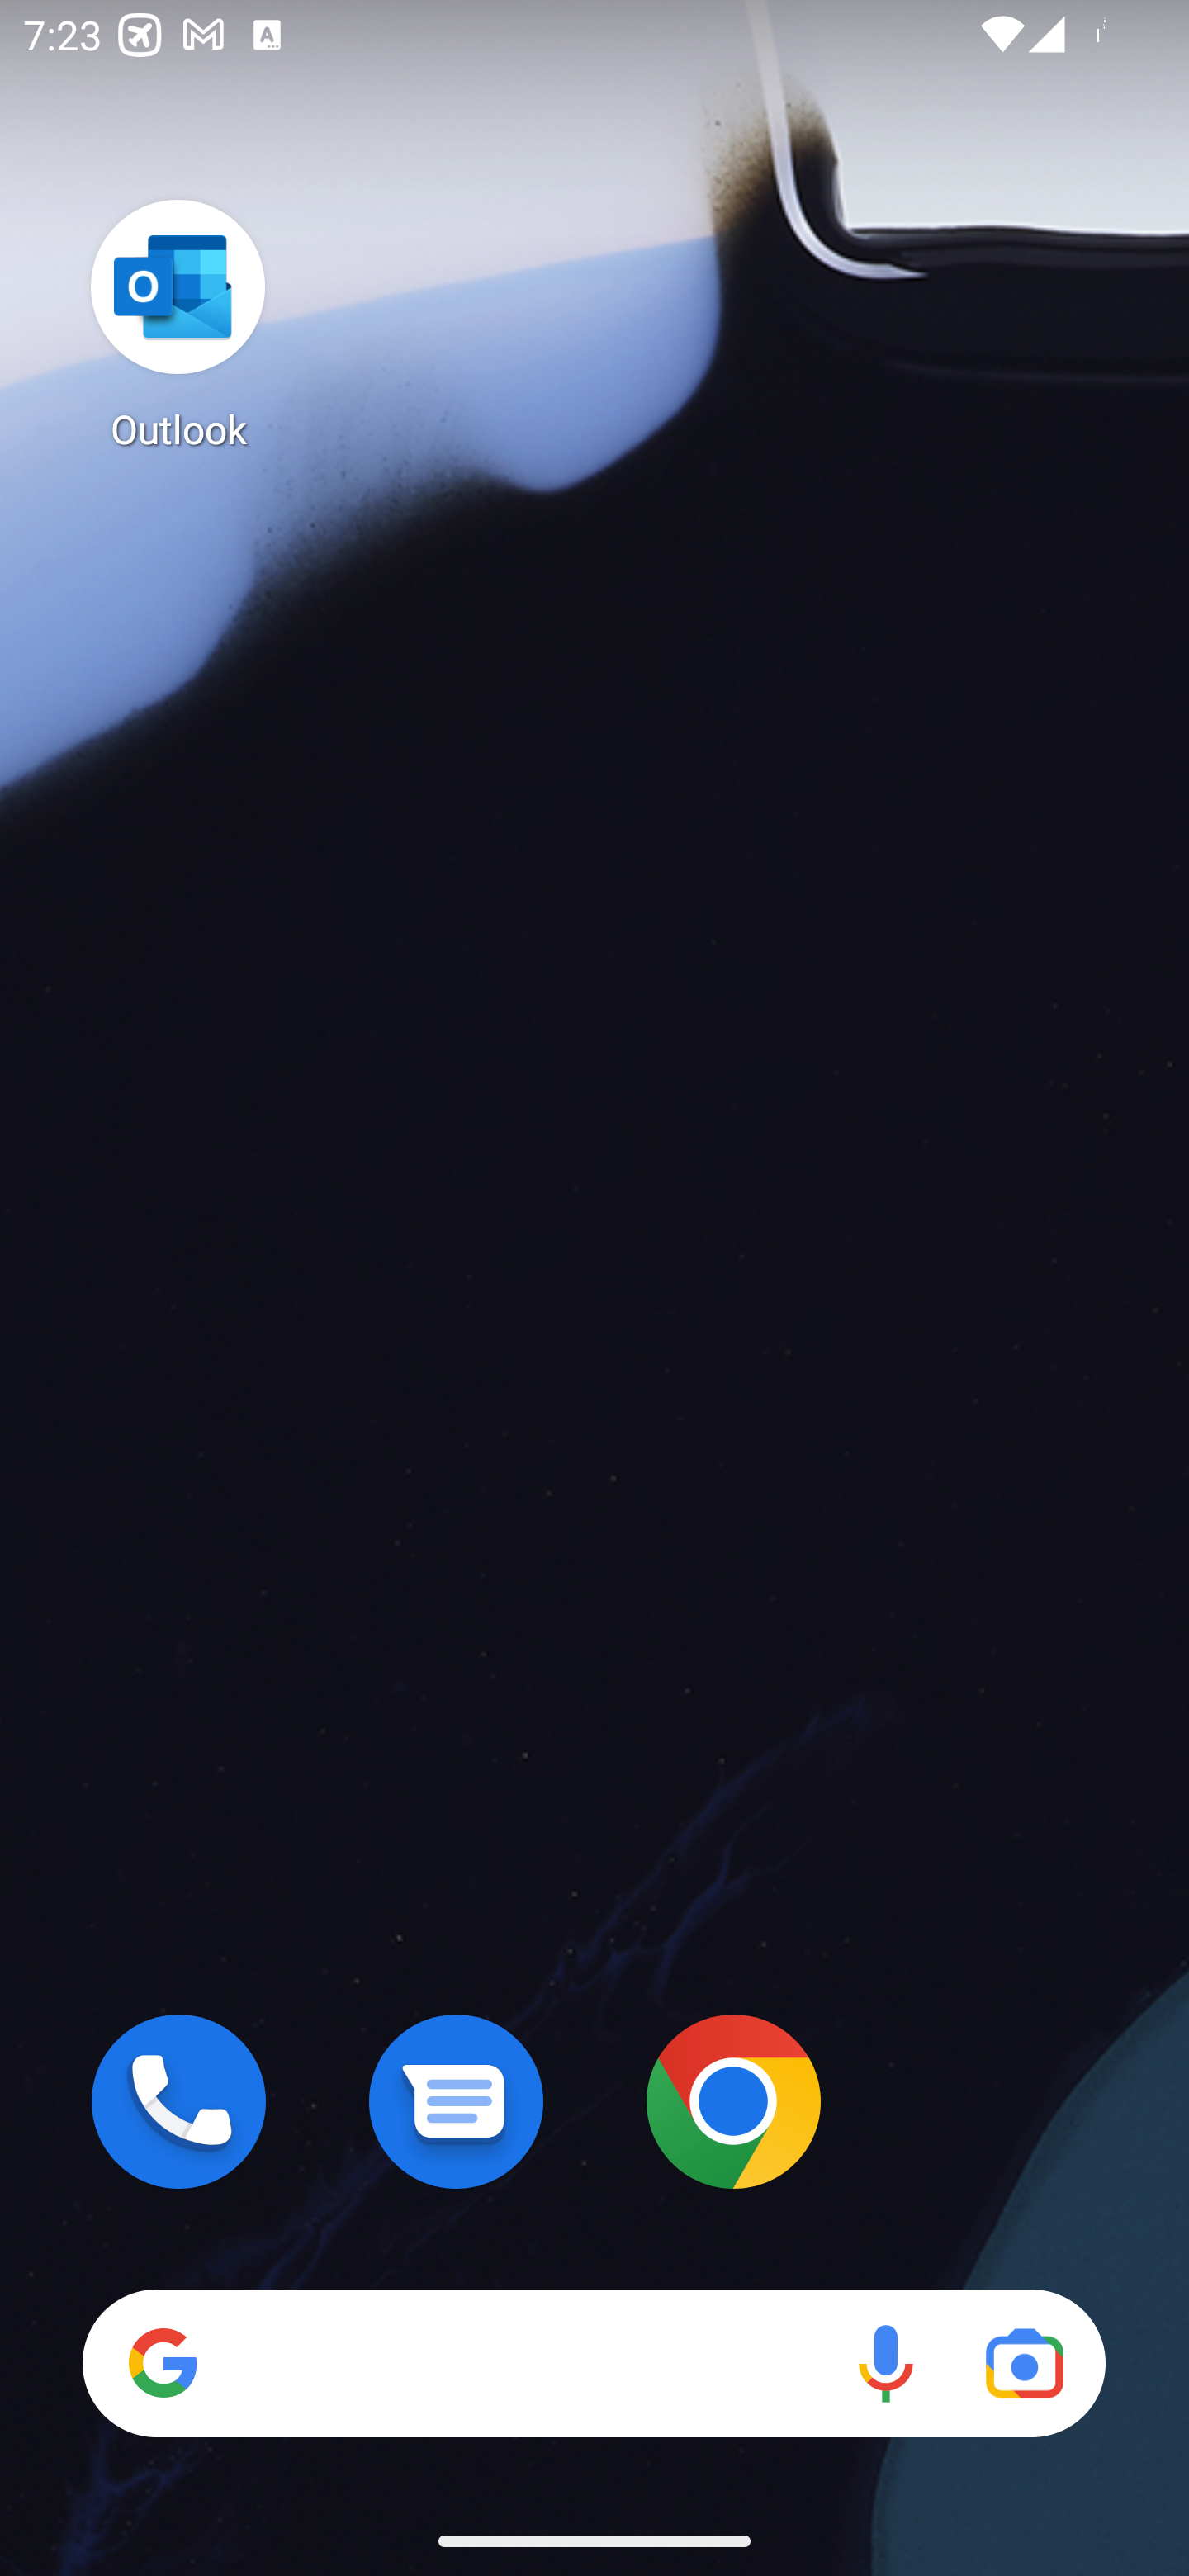 Image resolution: width=1189 pixels, height=2576 pixels. What do you see at coordinates (1024, 2363) in the screenshot?
I see `Google Lens` at bounding box center [1024, 2363].